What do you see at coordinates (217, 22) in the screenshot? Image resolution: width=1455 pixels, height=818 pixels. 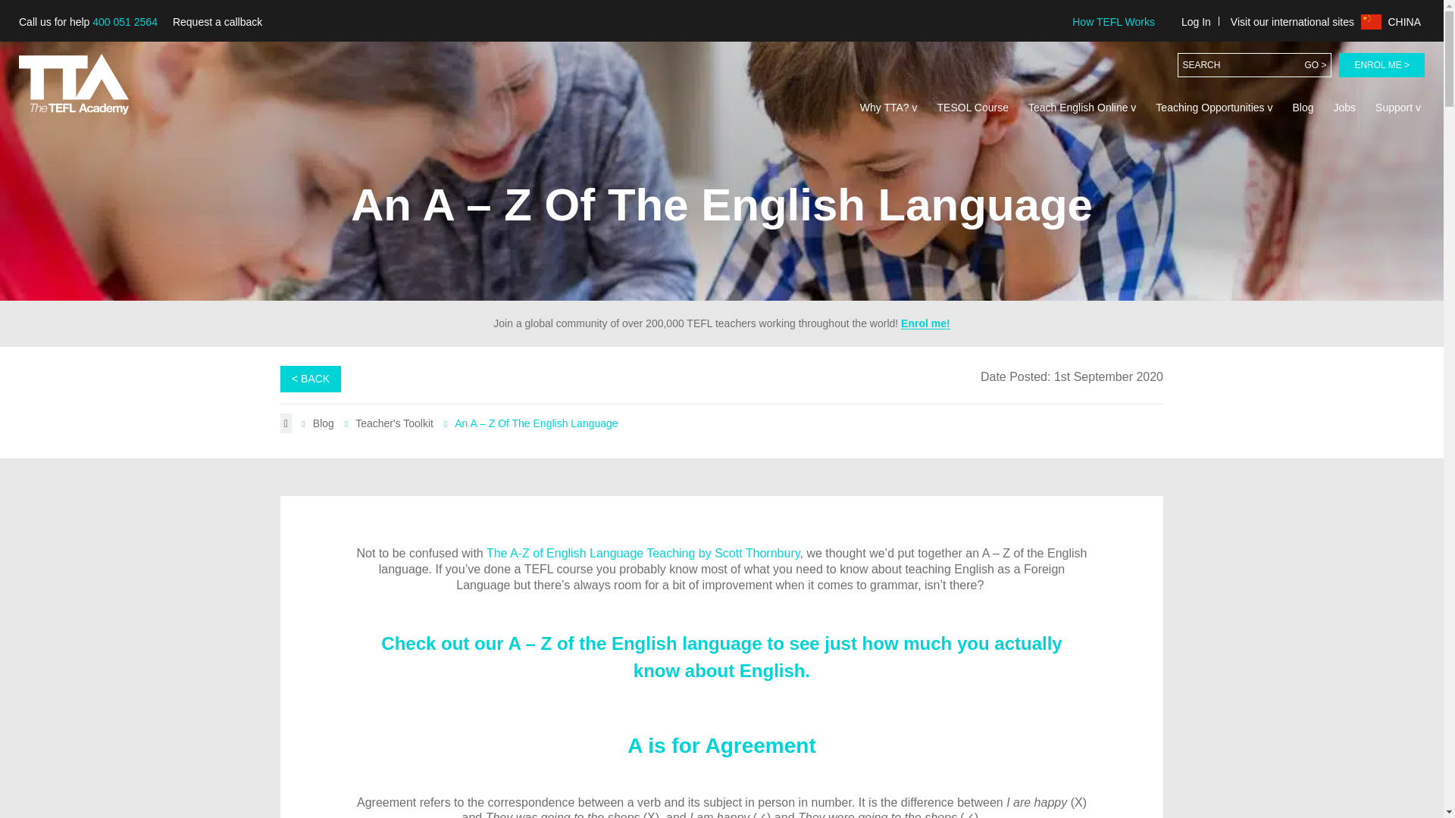 I see `Request a callback` at bounding box center [217, 22].